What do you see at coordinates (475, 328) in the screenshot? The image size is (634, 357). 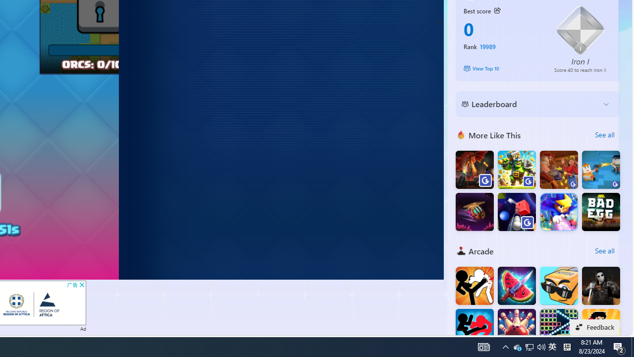 I see `Stickman fighter : Epic battle` at bounding box center [475, 328].